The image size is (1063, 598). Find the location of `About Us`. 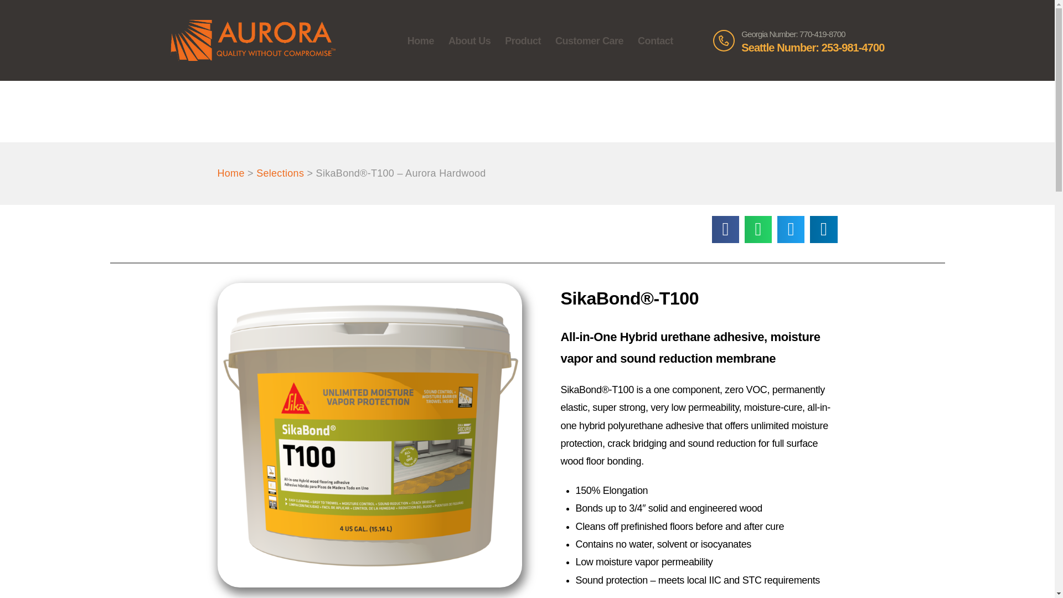

About Us is located at coordinates (469, 40).